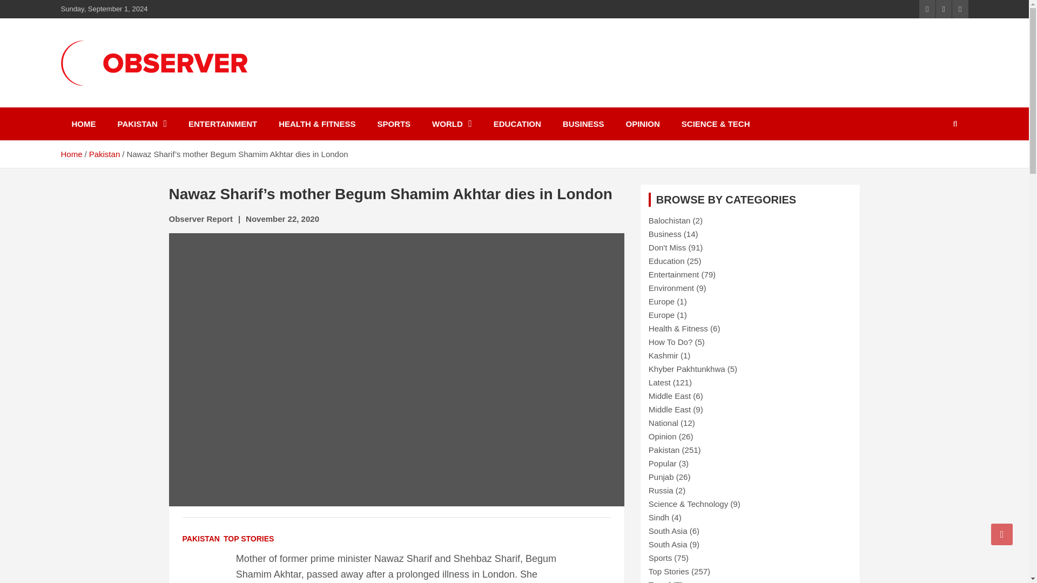 This screenshot has height=583, width=1037. I want to click on OPINION, so click(642, 124).